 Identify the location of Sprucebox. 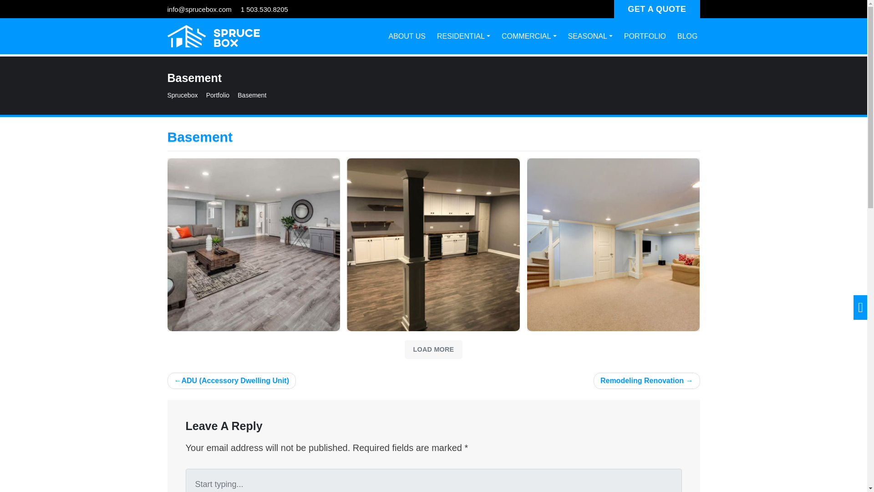
(183, 95).